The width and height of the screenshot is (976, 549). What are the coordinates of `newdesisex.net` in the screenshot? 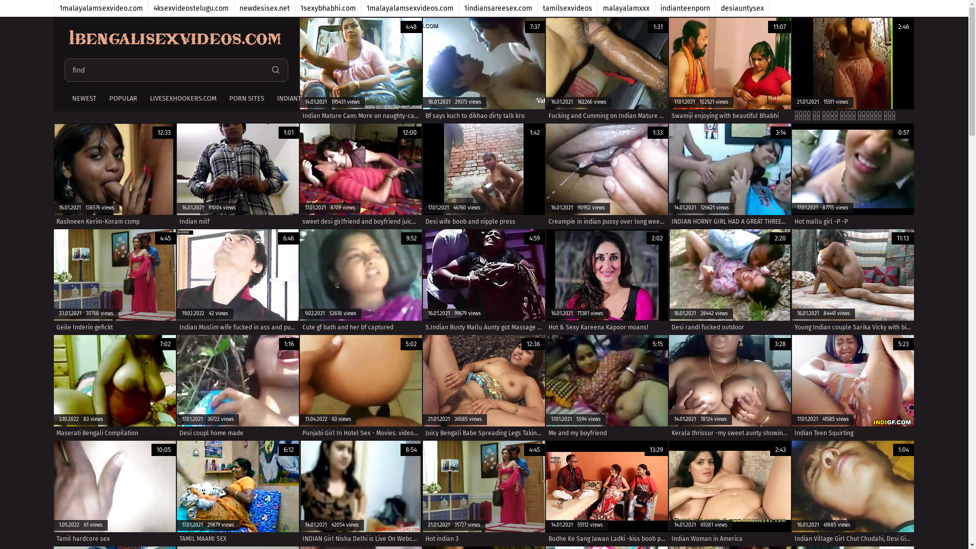 It's located at (264, 8).